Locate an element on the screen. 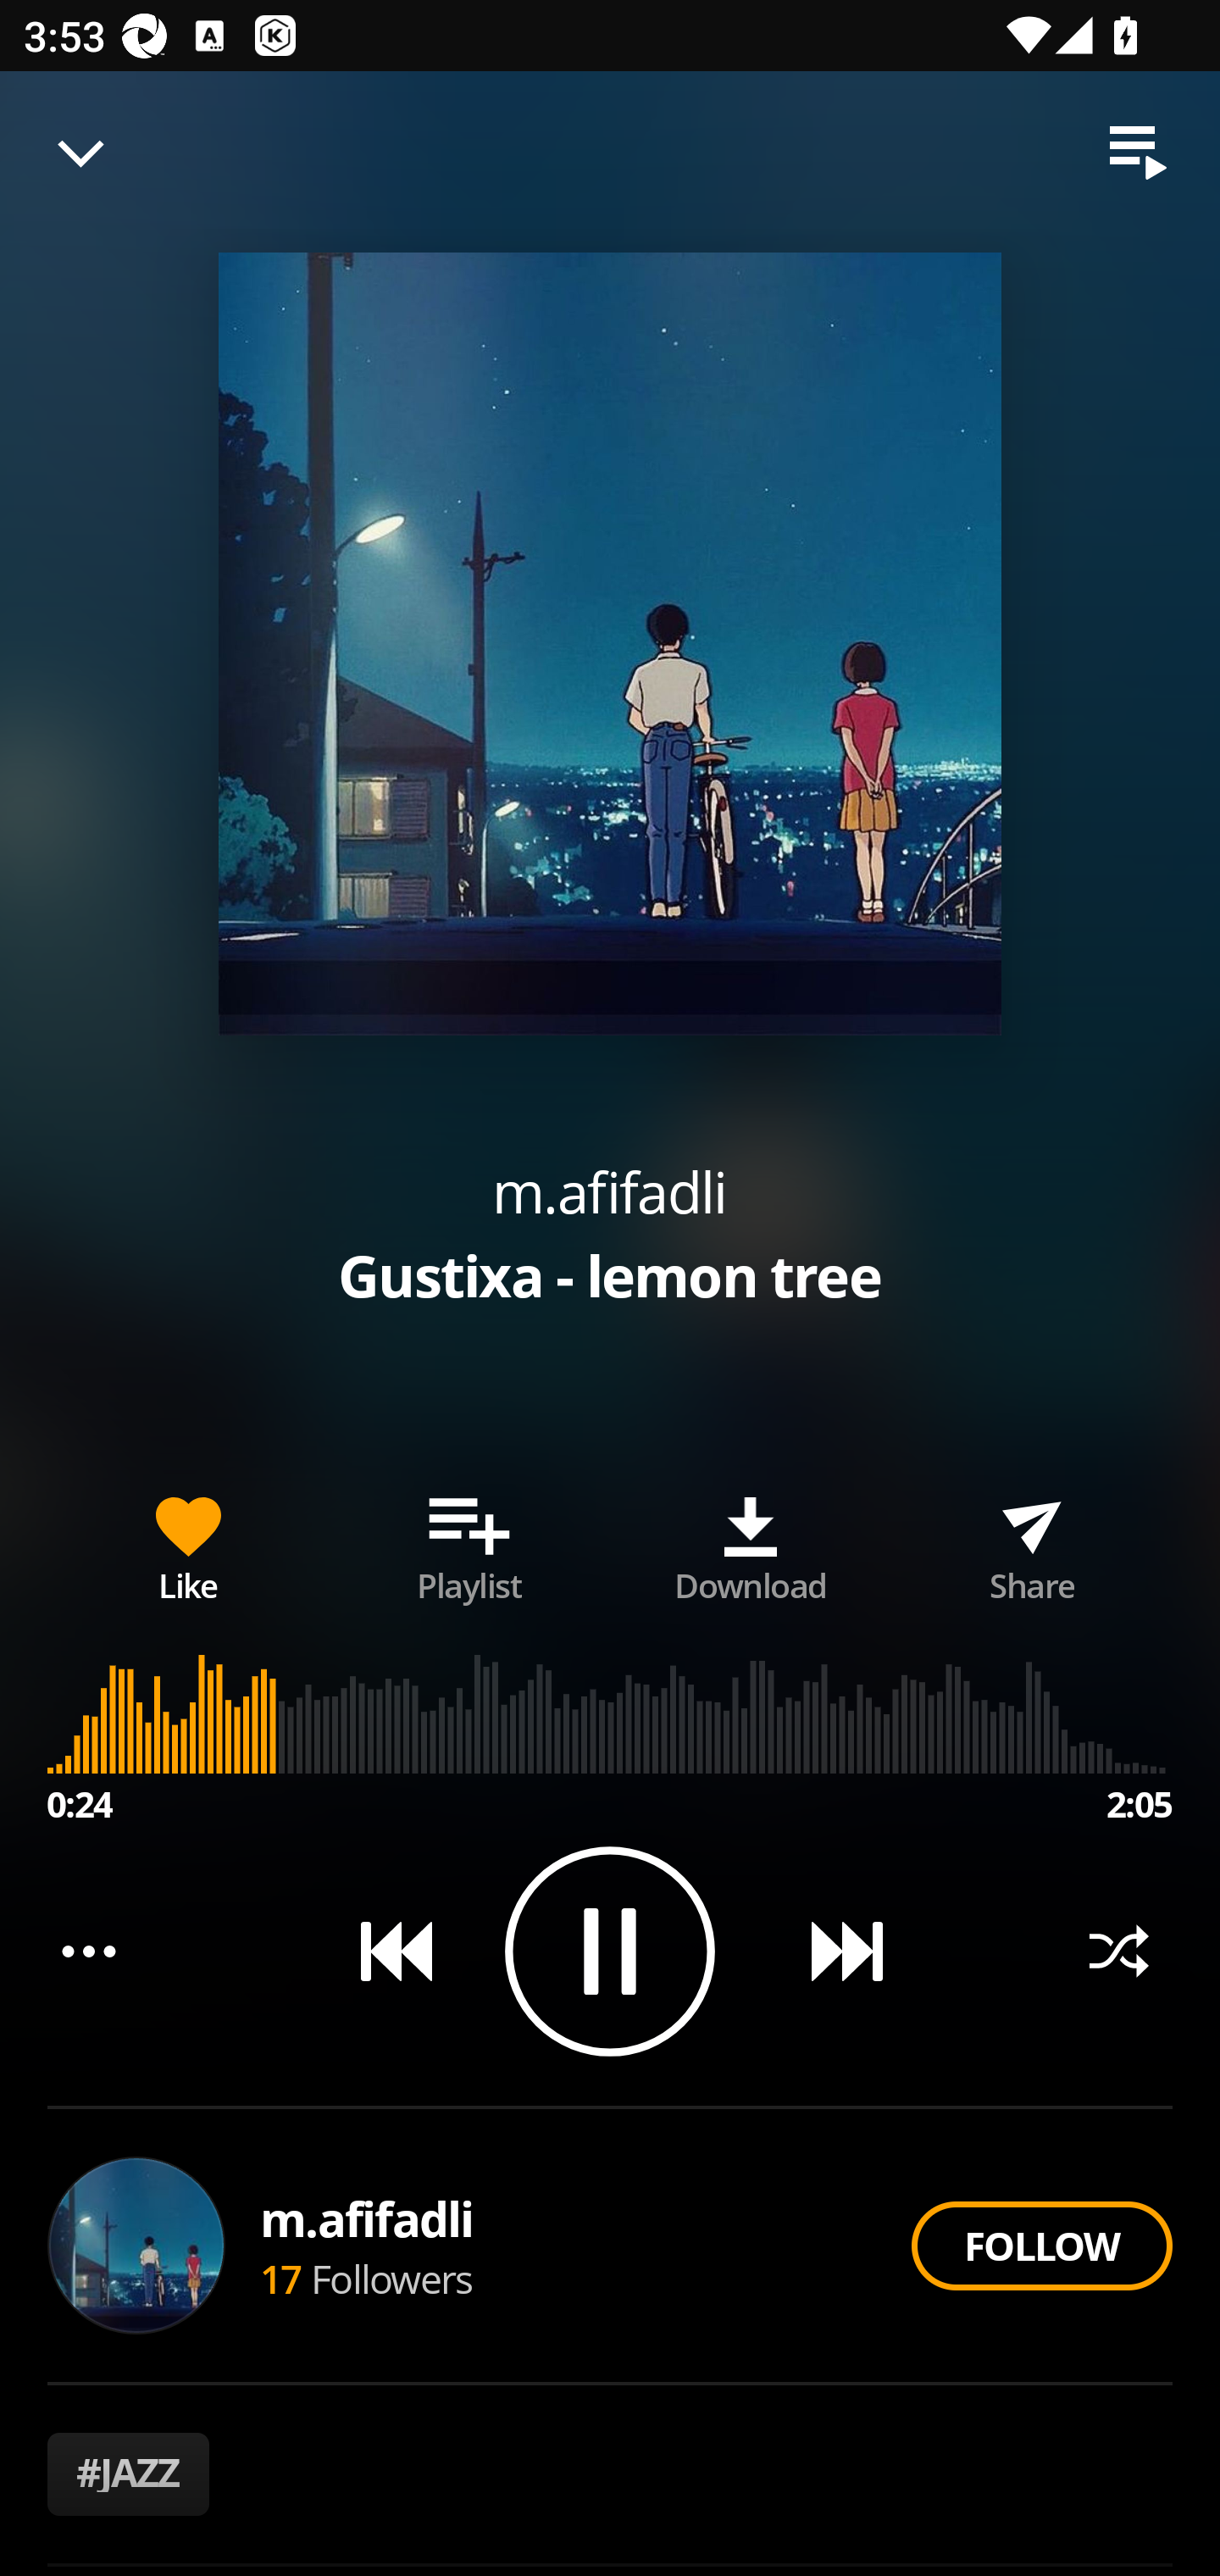 The width and height of the screenshot is (1220, 2576). Queue is located at coordinates (1138, 153).